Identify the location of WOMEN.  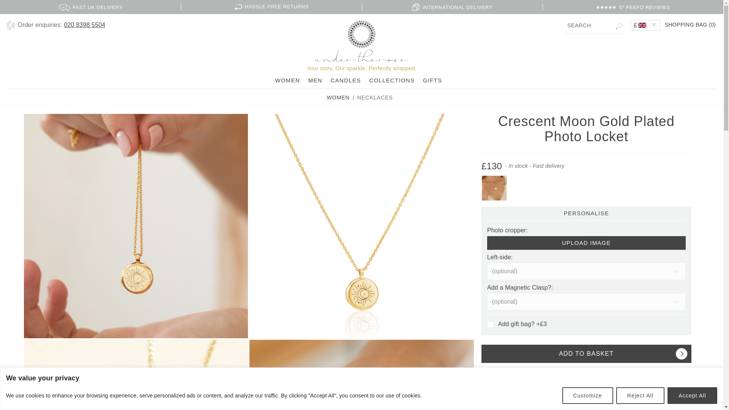
(338, 97).